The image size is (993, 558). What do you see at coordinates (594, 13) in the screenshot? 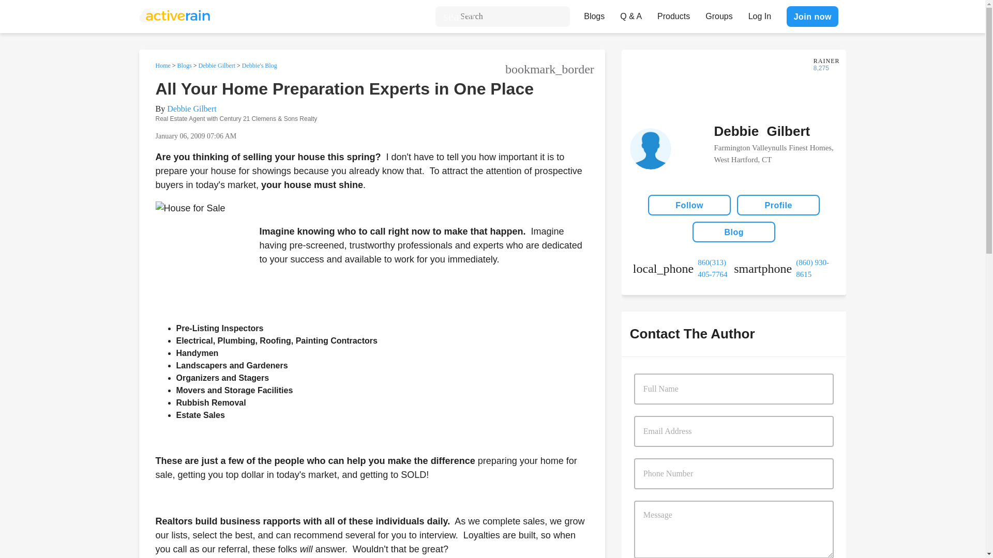
I see `Blogs` at bounding box center [594, 13].